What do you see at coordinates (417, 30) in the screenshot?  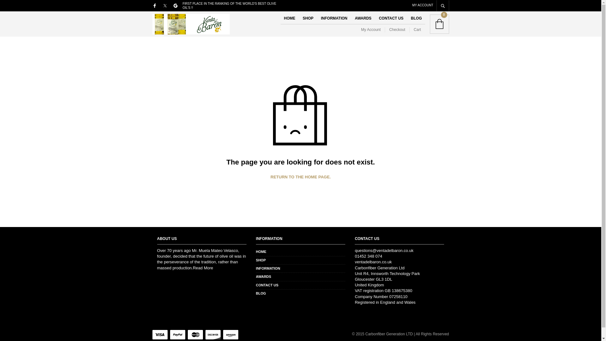 I see `Cart` at bounding box center [417, 30].